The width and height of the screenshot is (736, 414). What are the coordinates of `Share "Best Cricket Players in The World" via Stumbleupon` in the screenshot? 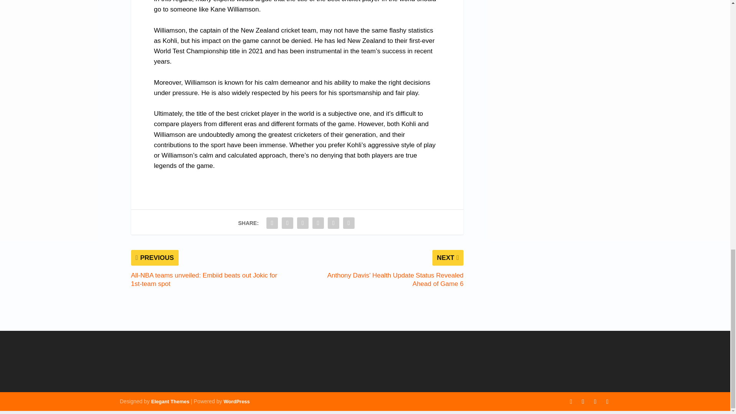 It's located at (333, 223).